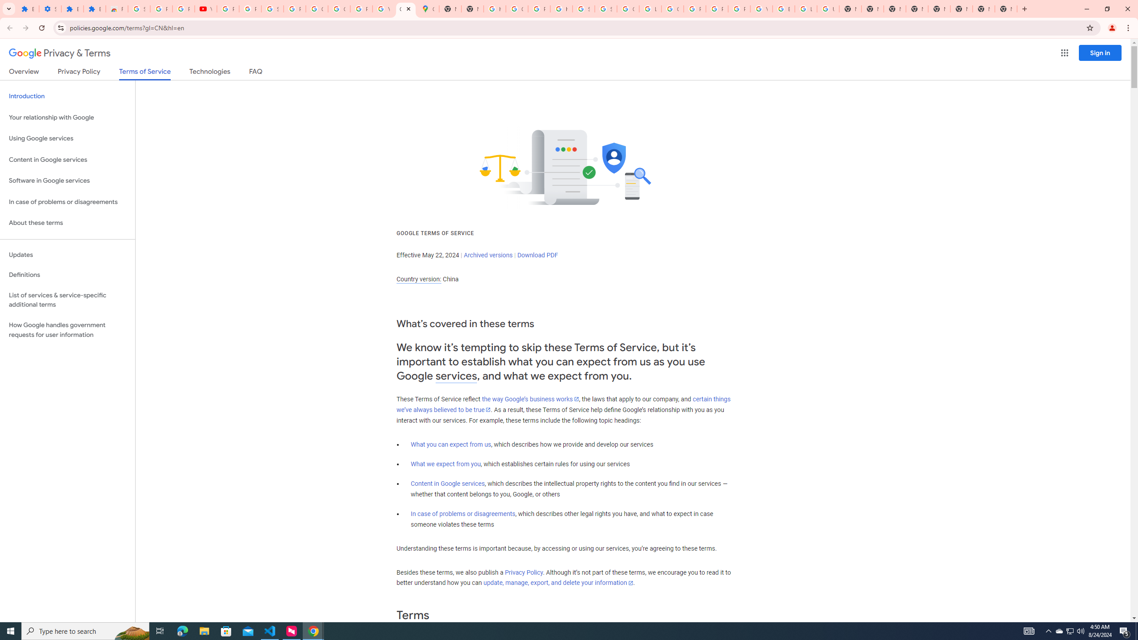 This screenshot has width=1138, height=640. What do you see at coordinates (558, 583) in the screenshot?
I see `update, manage, export, and delete your information` at bounding box center [558, 583].